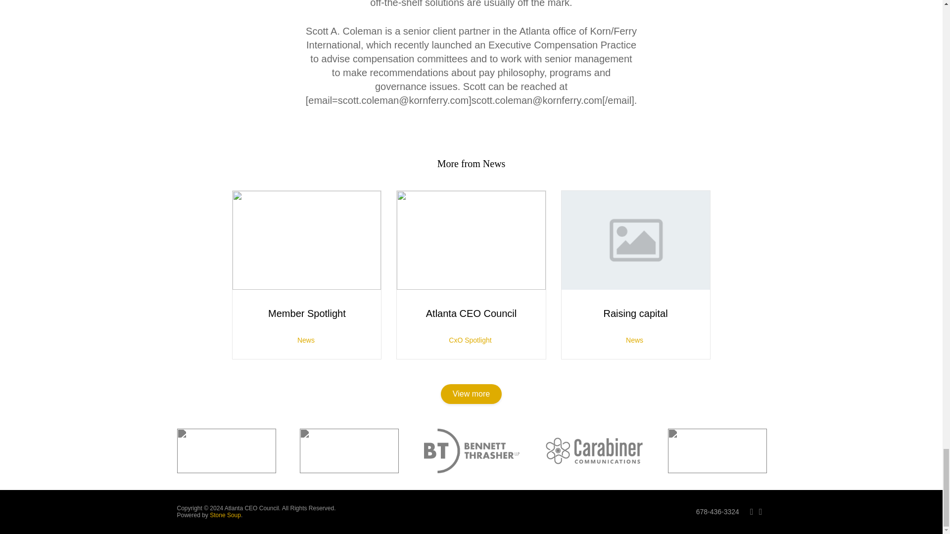 This screenshot has height=534, width=950. I want to click on Atlanta CEO Council, so click(471, 313).